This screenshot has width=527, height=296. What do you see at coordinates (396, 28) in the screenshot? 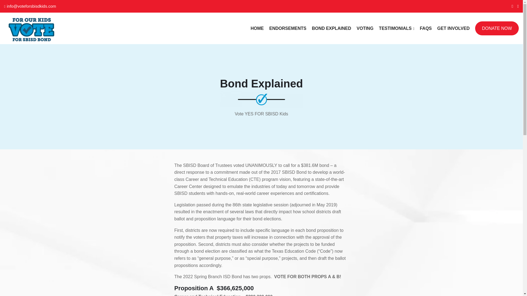
I see `TESTIMONIALS` at bounding box center [396, 28].